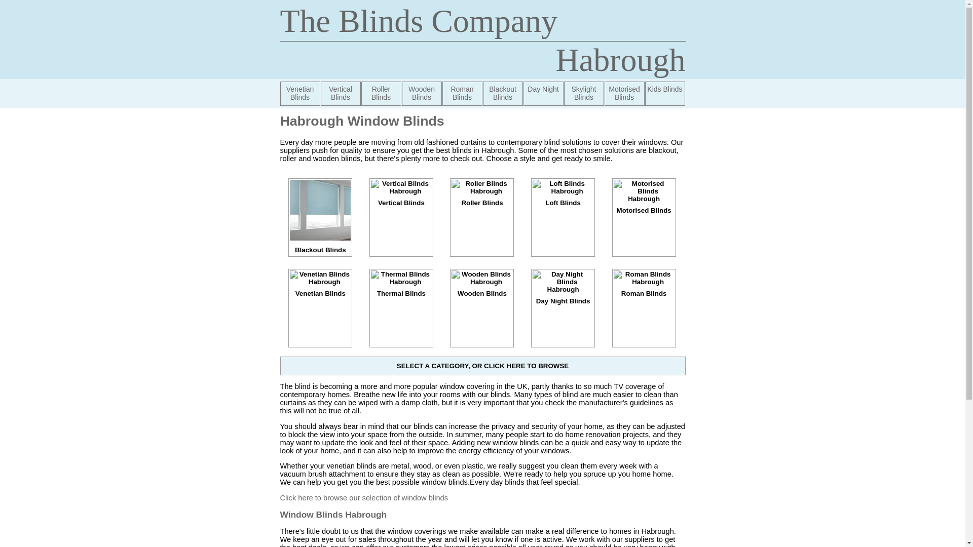 This screenshot has height=547, width=973. What do you see at coordinates (401, 288) in the screenshot?
I see `Thermal Blinds` at bounding box center [401, 288].